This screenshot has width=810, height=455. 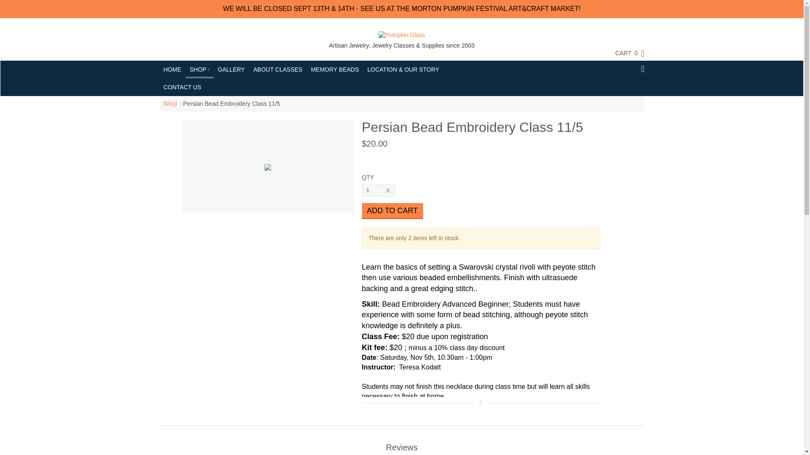 What do you see at coordinates (625, 53) in the screenshot?
I see `CART  0  ` at bounding box center [625, 53].